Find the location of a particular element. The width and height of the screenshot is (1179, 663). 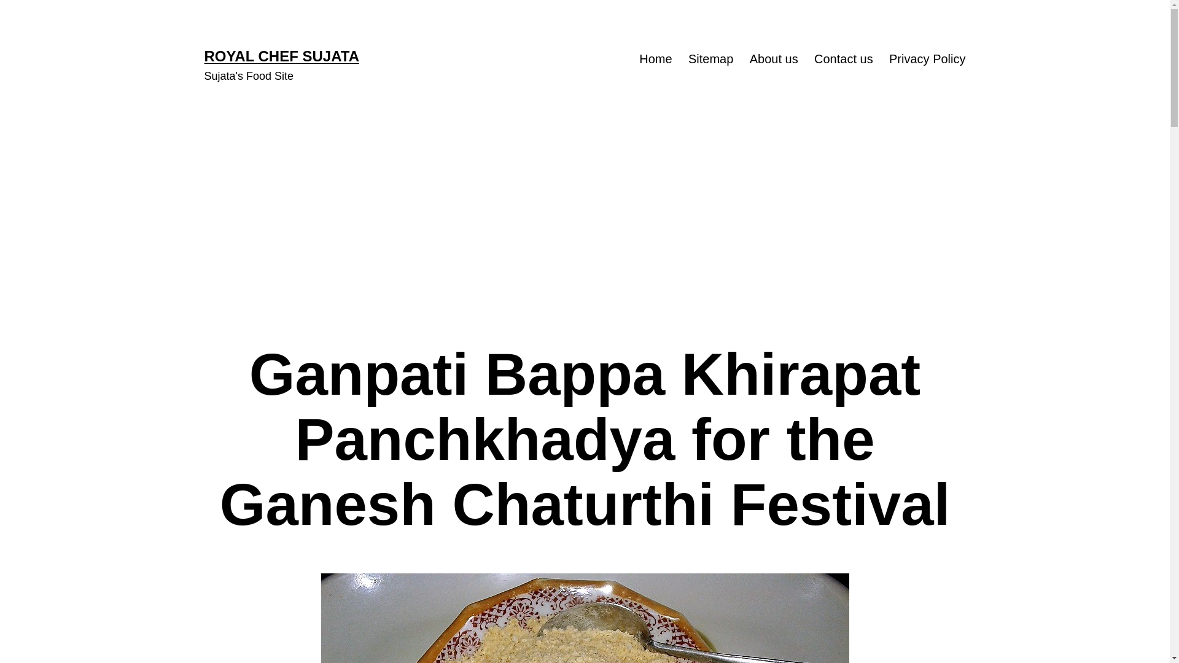

Privacy Policy is located at coordinates (927, 59).